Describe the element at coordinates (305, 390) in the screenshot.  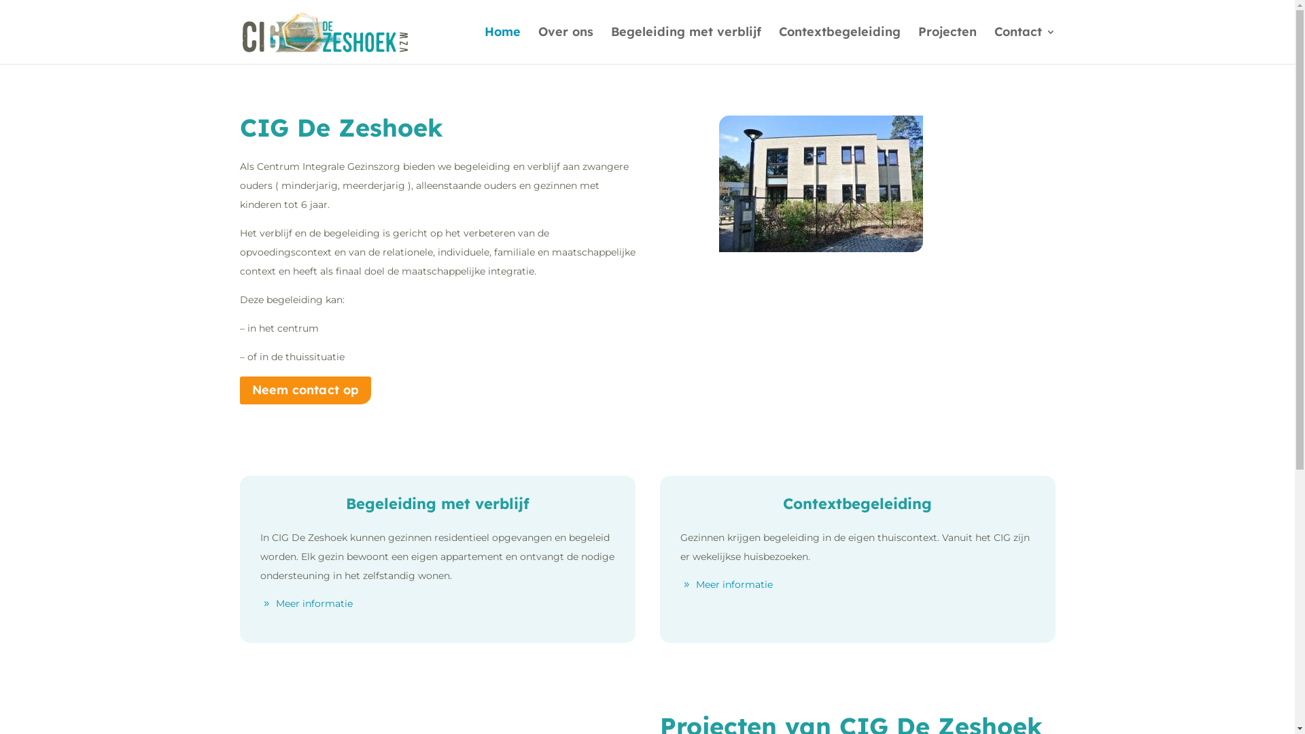
I see `Neem contact op` at that location.